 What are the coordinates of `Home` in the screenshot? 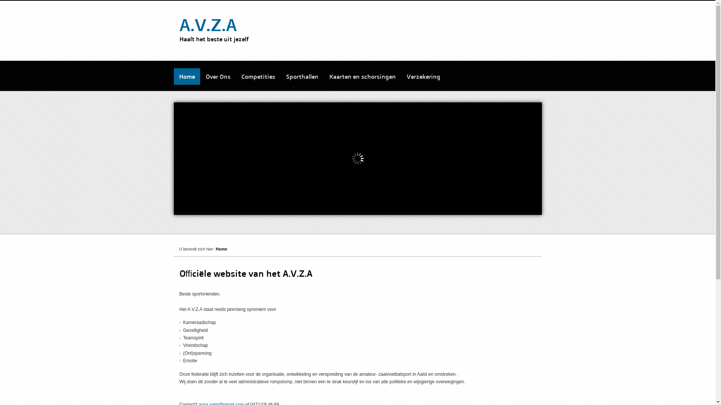 It's located at (187, 76).